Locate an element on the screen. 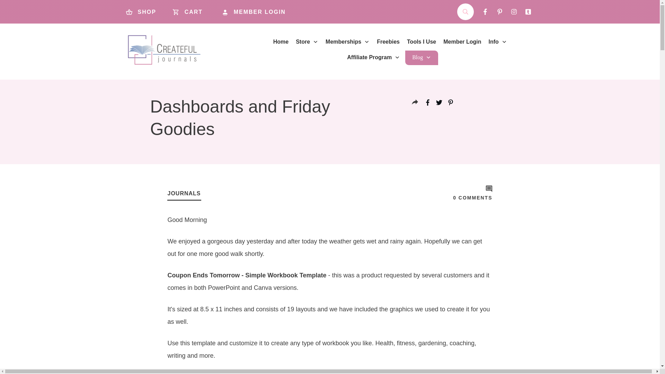  Memberships is located at coordinates (348, 42).